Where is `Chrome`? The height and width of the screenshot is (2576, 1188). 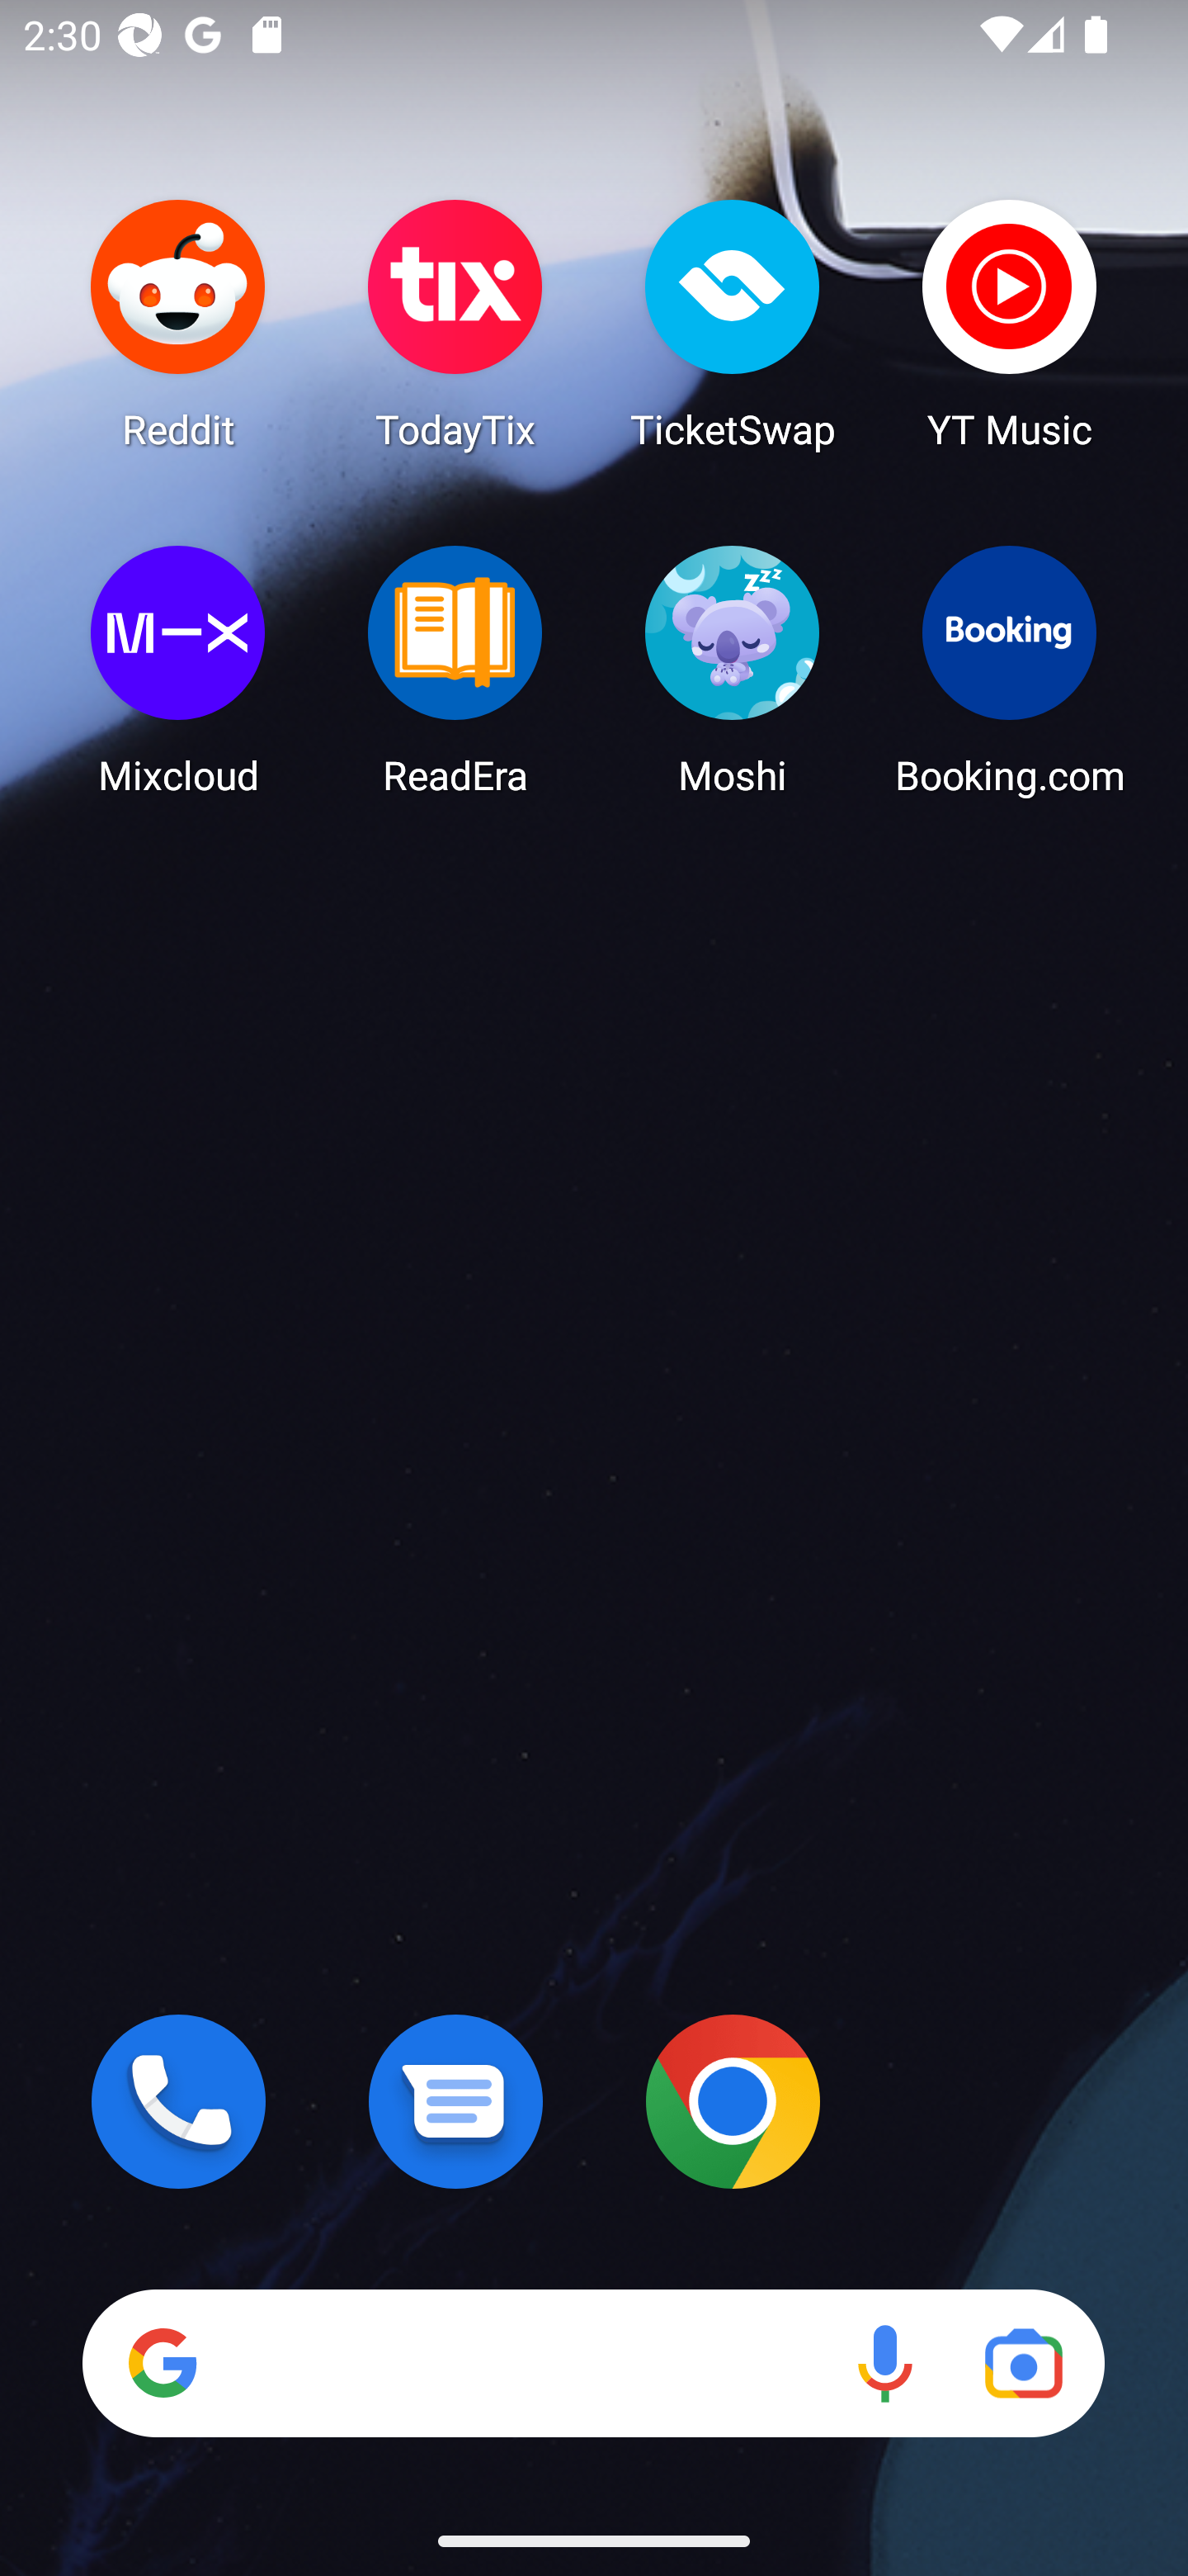
Chrome is located at coordinates (733, 2101).